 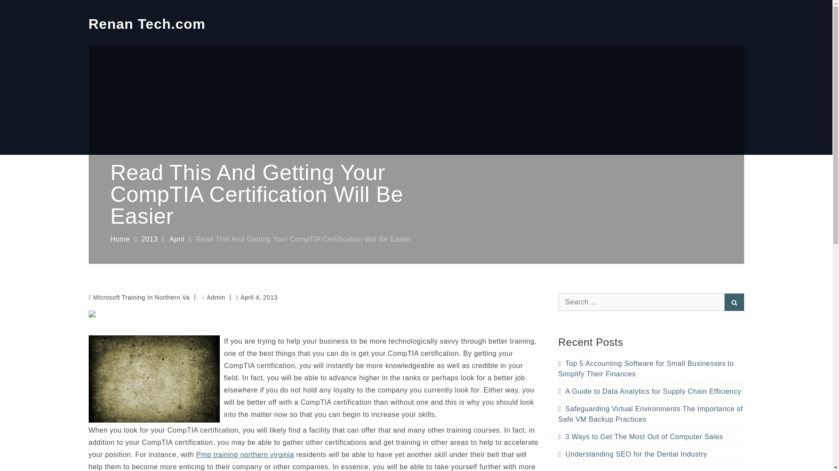 I want to click on A Guide to Data Analytics for Supply Chain Efficiency, so click(x=650, y=391).